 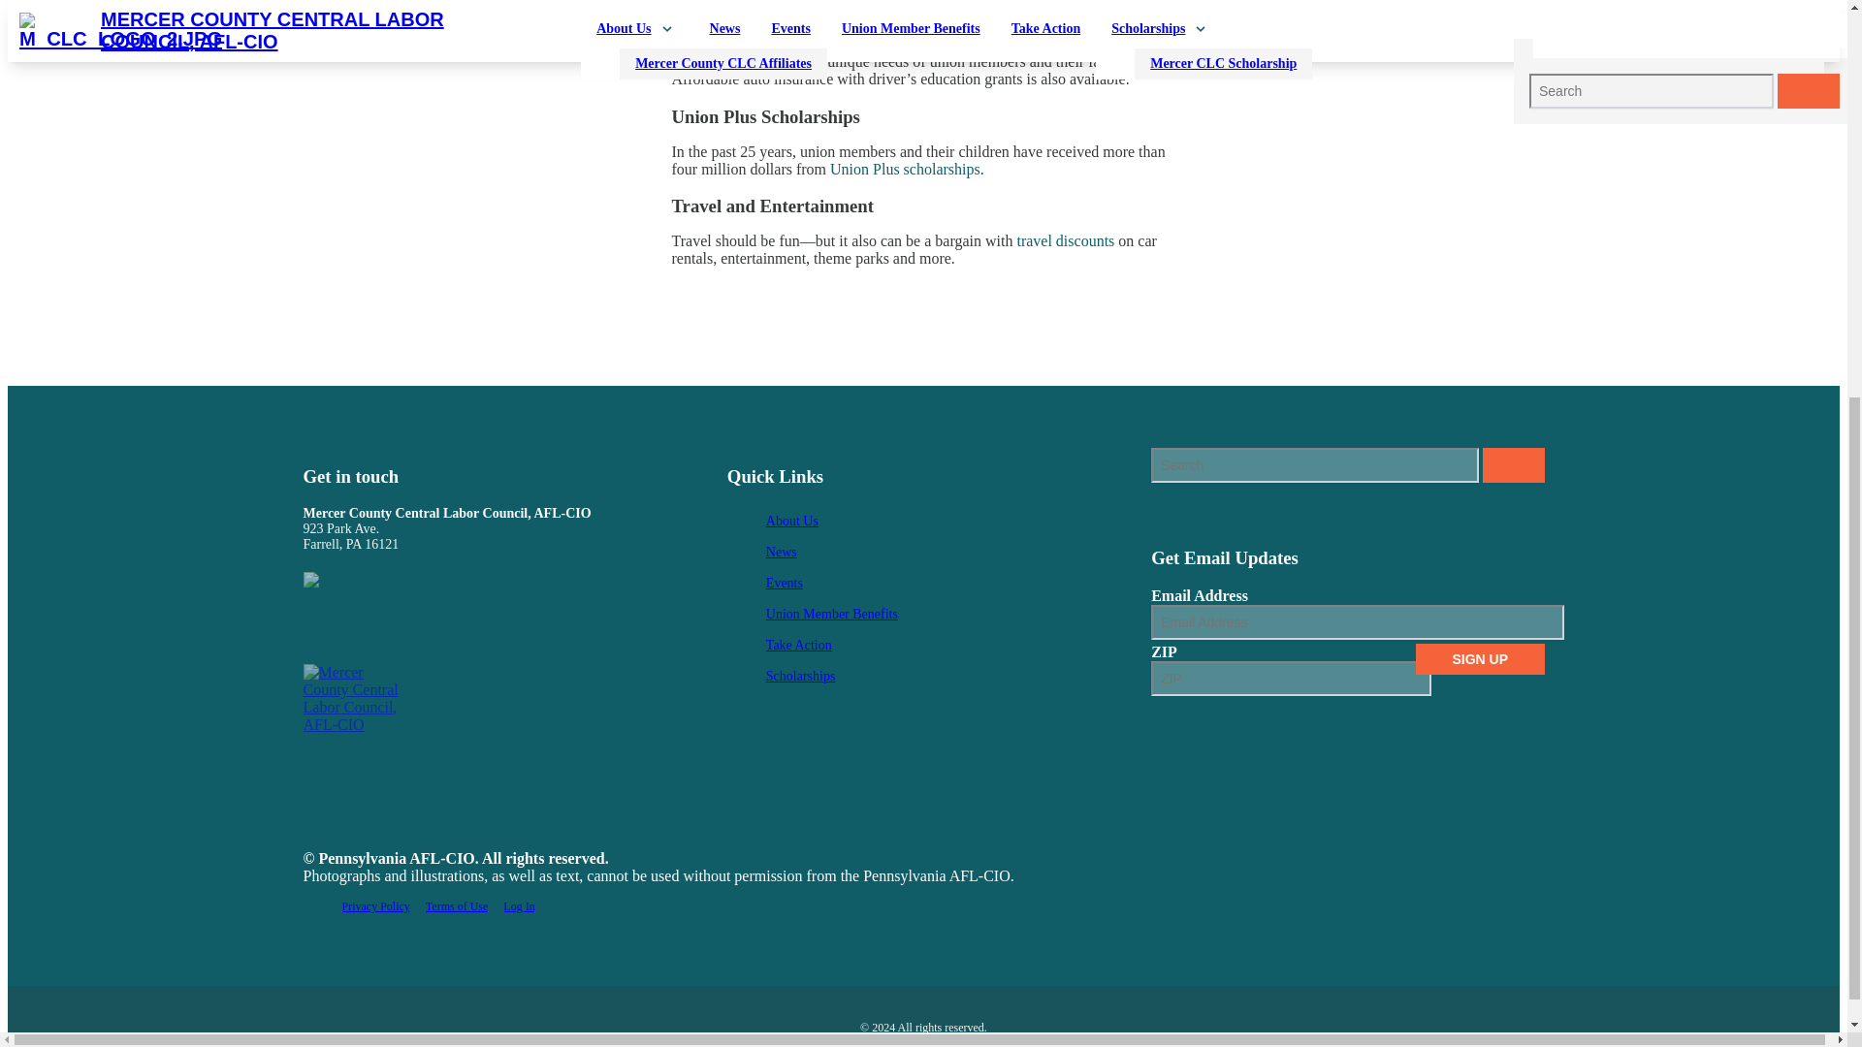 What do you see at coordinates (1117, 44) in the screenshot?
I see `insurance plans` at bounding box center [1117, 44].